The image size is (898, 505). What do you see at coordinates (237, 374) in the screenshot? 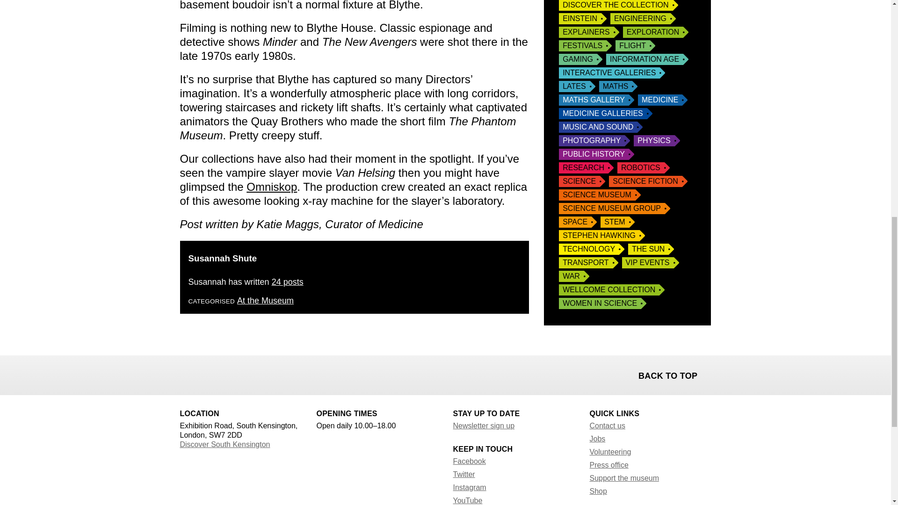
I see `Share by email` at bounding box center [237, 374].